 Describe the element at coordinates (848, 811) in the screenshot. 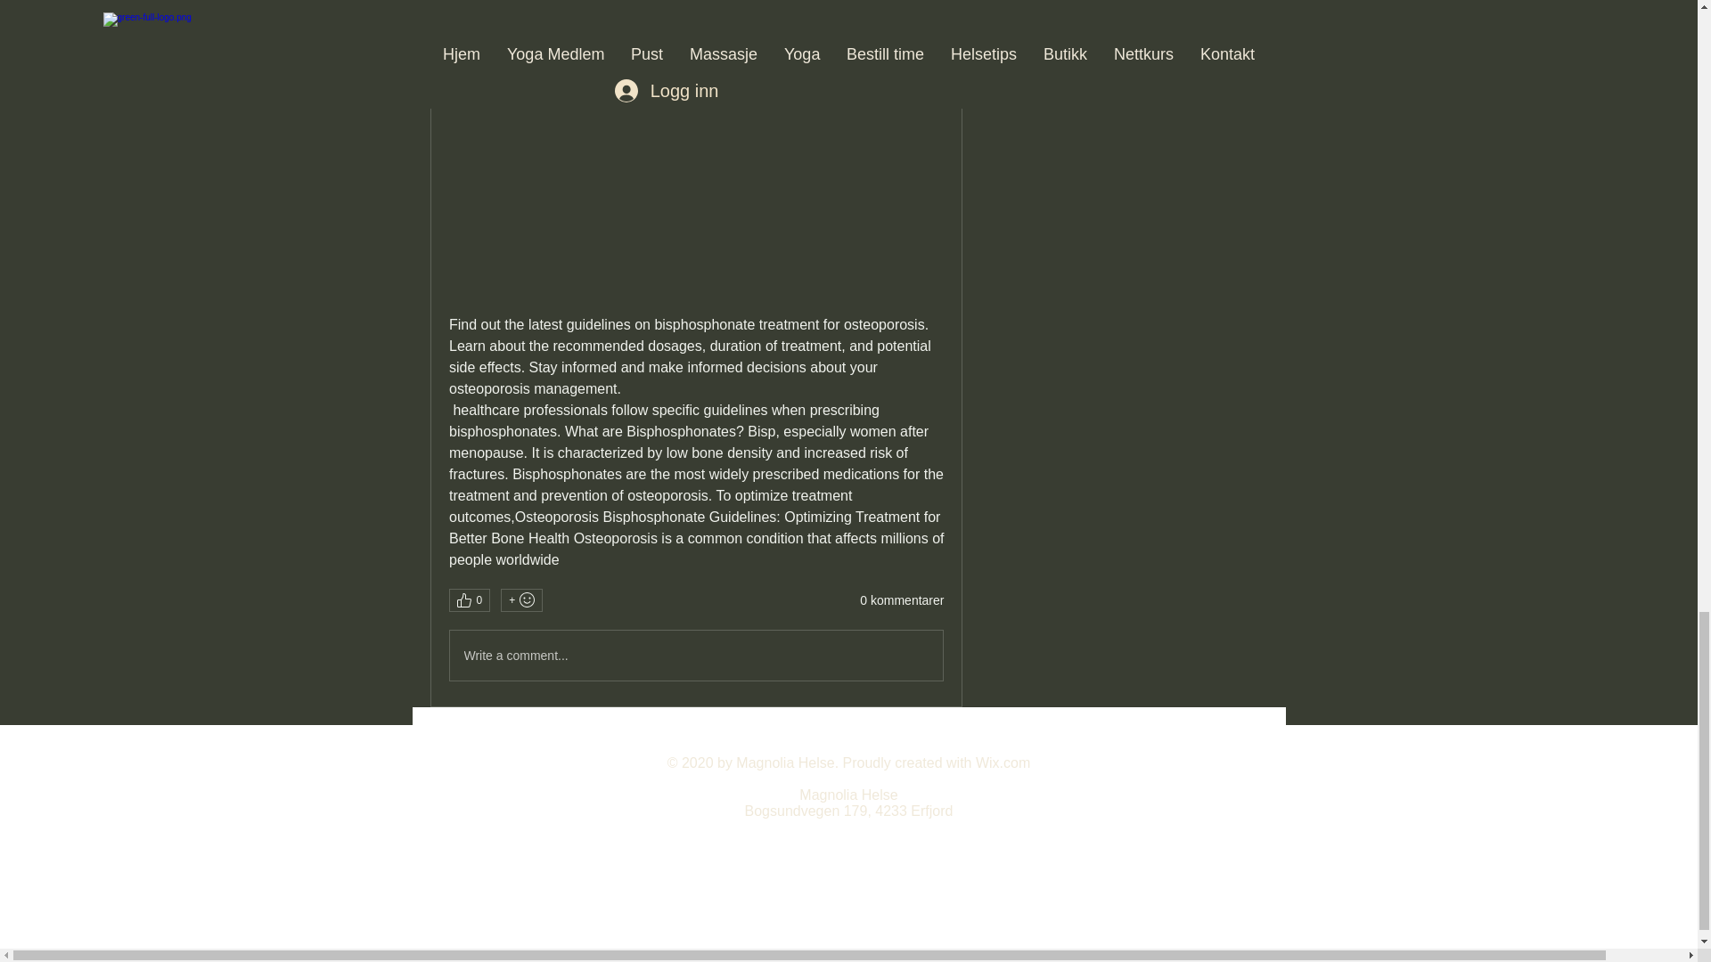

I see `Bogsundvegen 179, 4233 Erfjord` at that location.